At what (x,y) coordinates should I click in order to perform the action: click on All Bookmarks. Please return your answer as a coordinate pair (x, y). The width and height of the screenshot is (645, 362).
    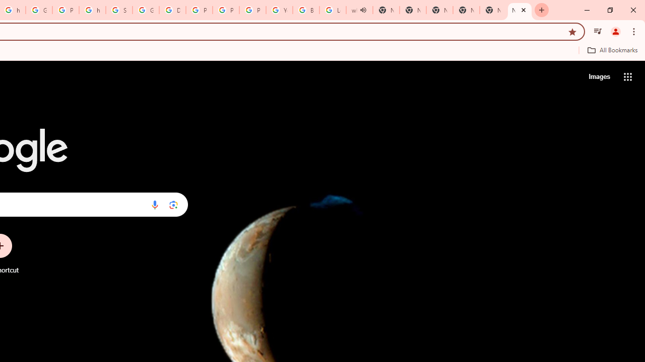
    Looking at the image, I should click on (612, 50).